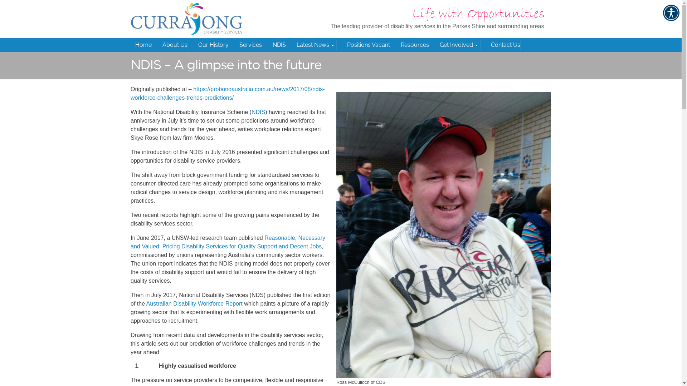 This screenshot has width=687, height=386. Describe the element at coordinates (175, 45) in the screenshot. I see `About Us` at that location.